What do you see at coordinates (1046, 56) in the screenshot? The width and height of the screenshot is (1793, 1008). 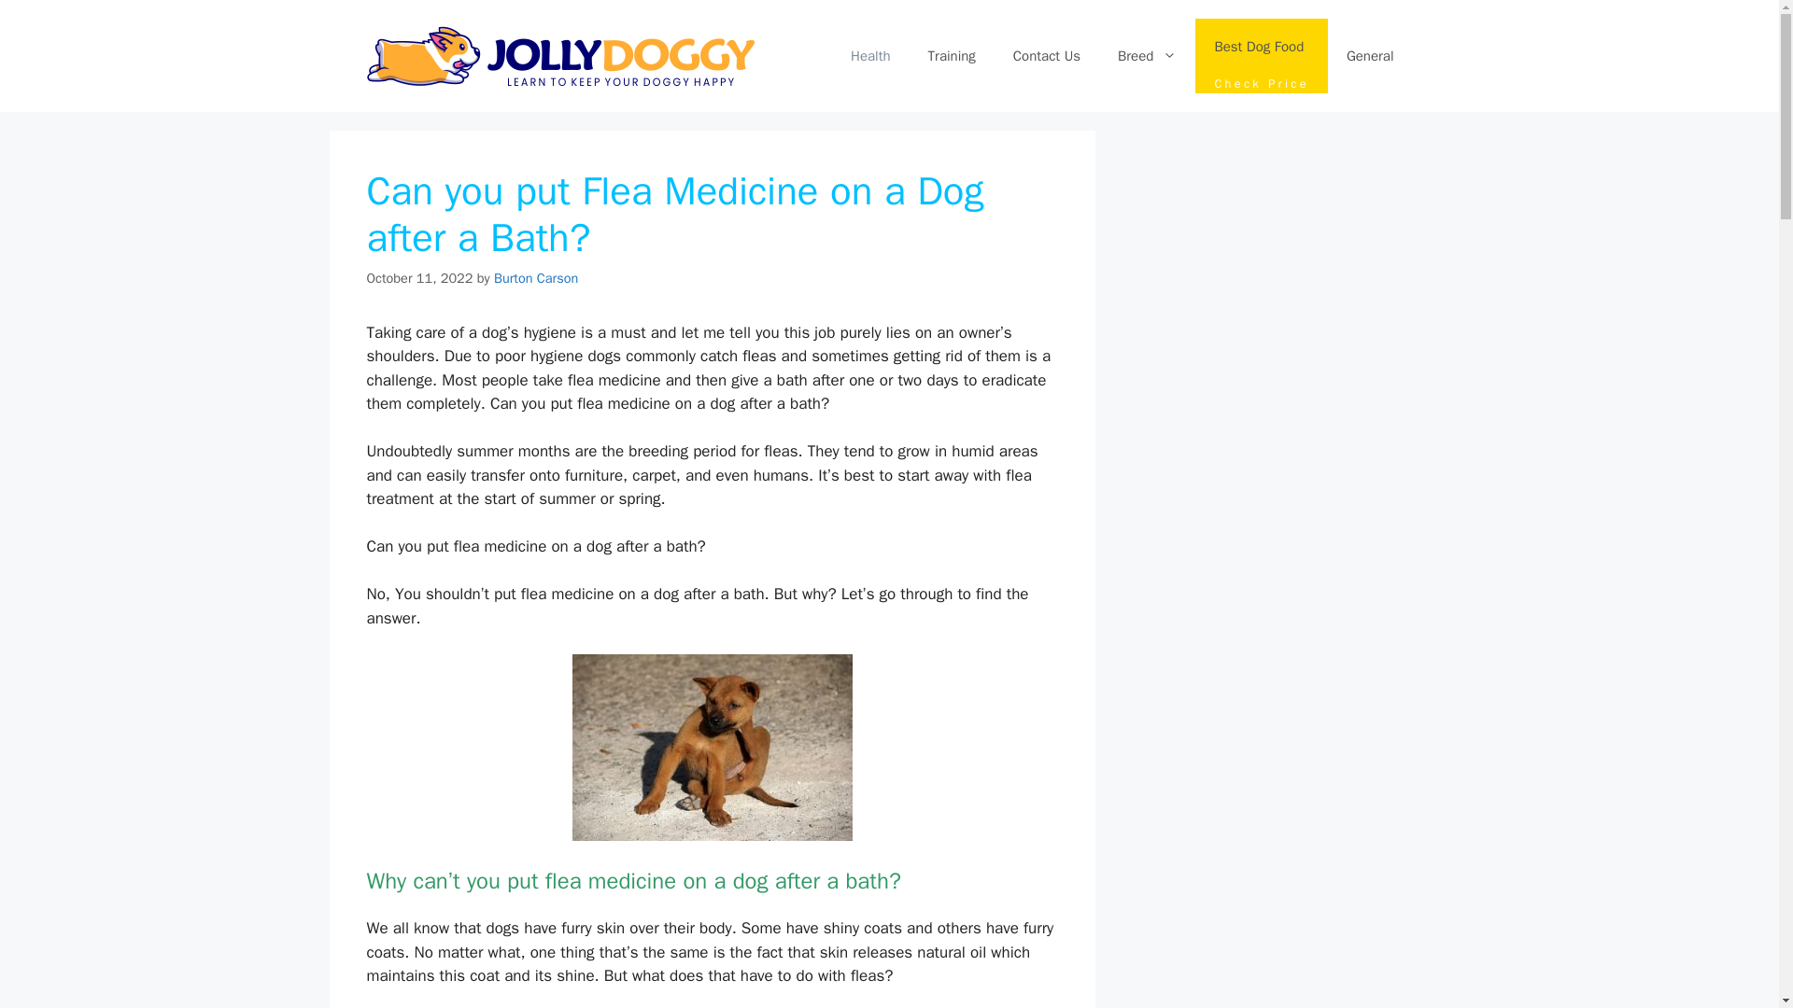 I see `Burton Carson` at bounding box center [1046, 56].